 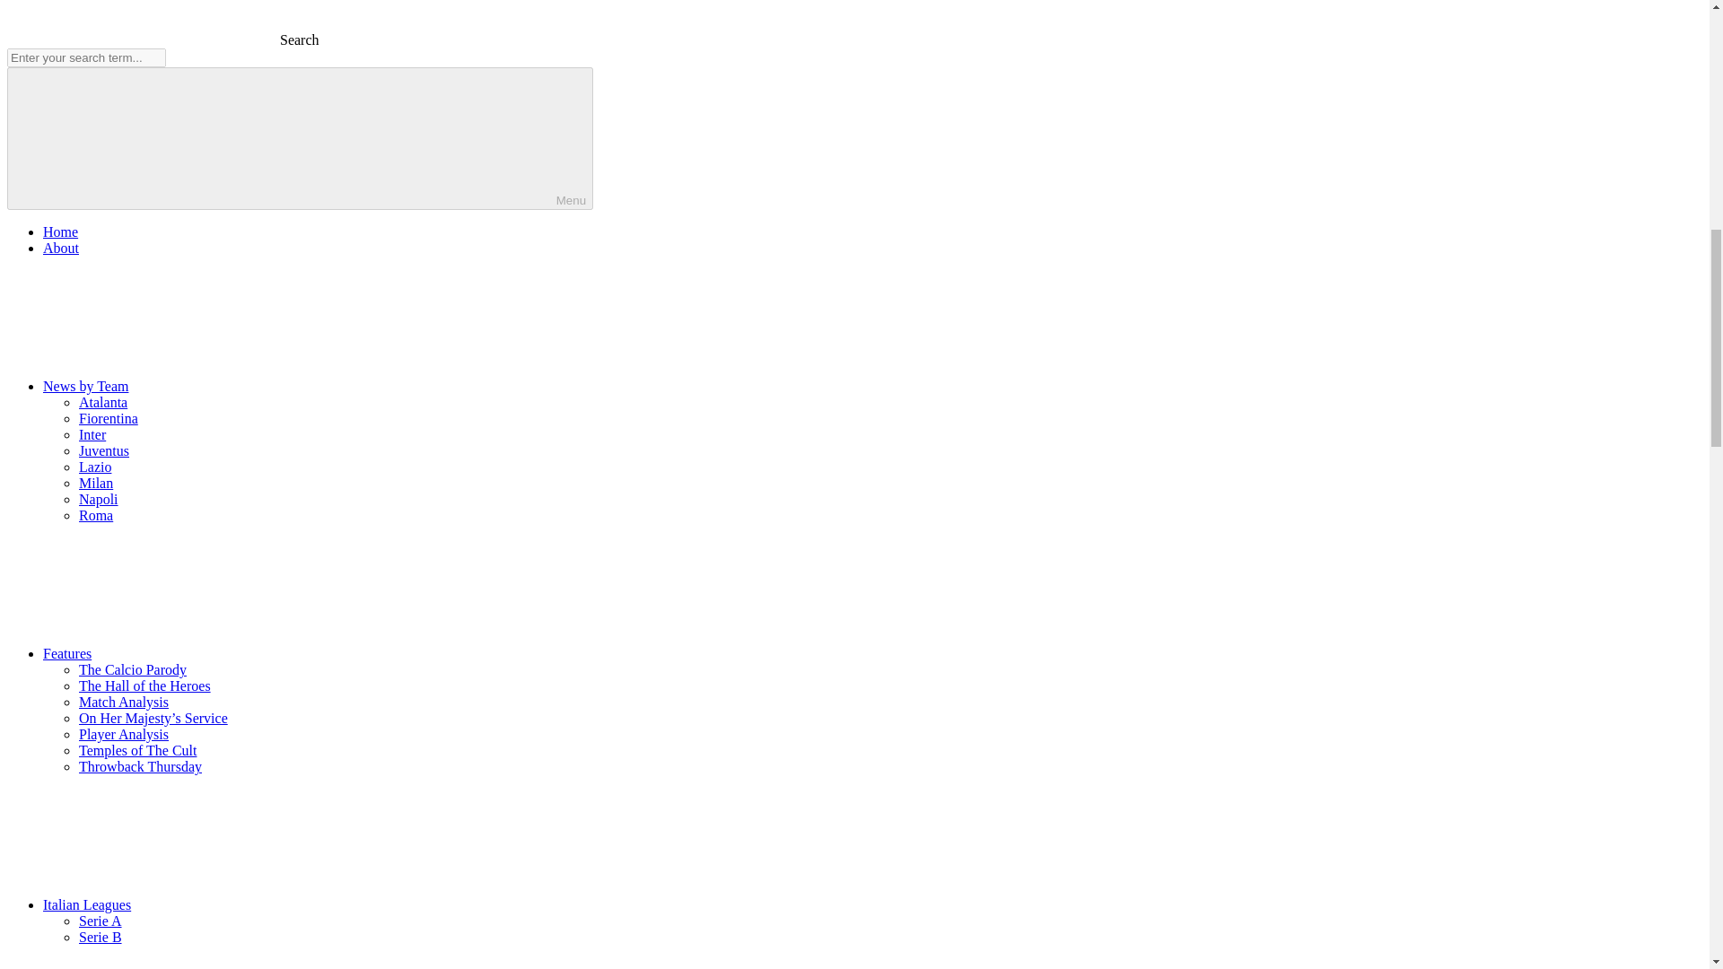 I want to click on Inter, so click(x=92, y=434).